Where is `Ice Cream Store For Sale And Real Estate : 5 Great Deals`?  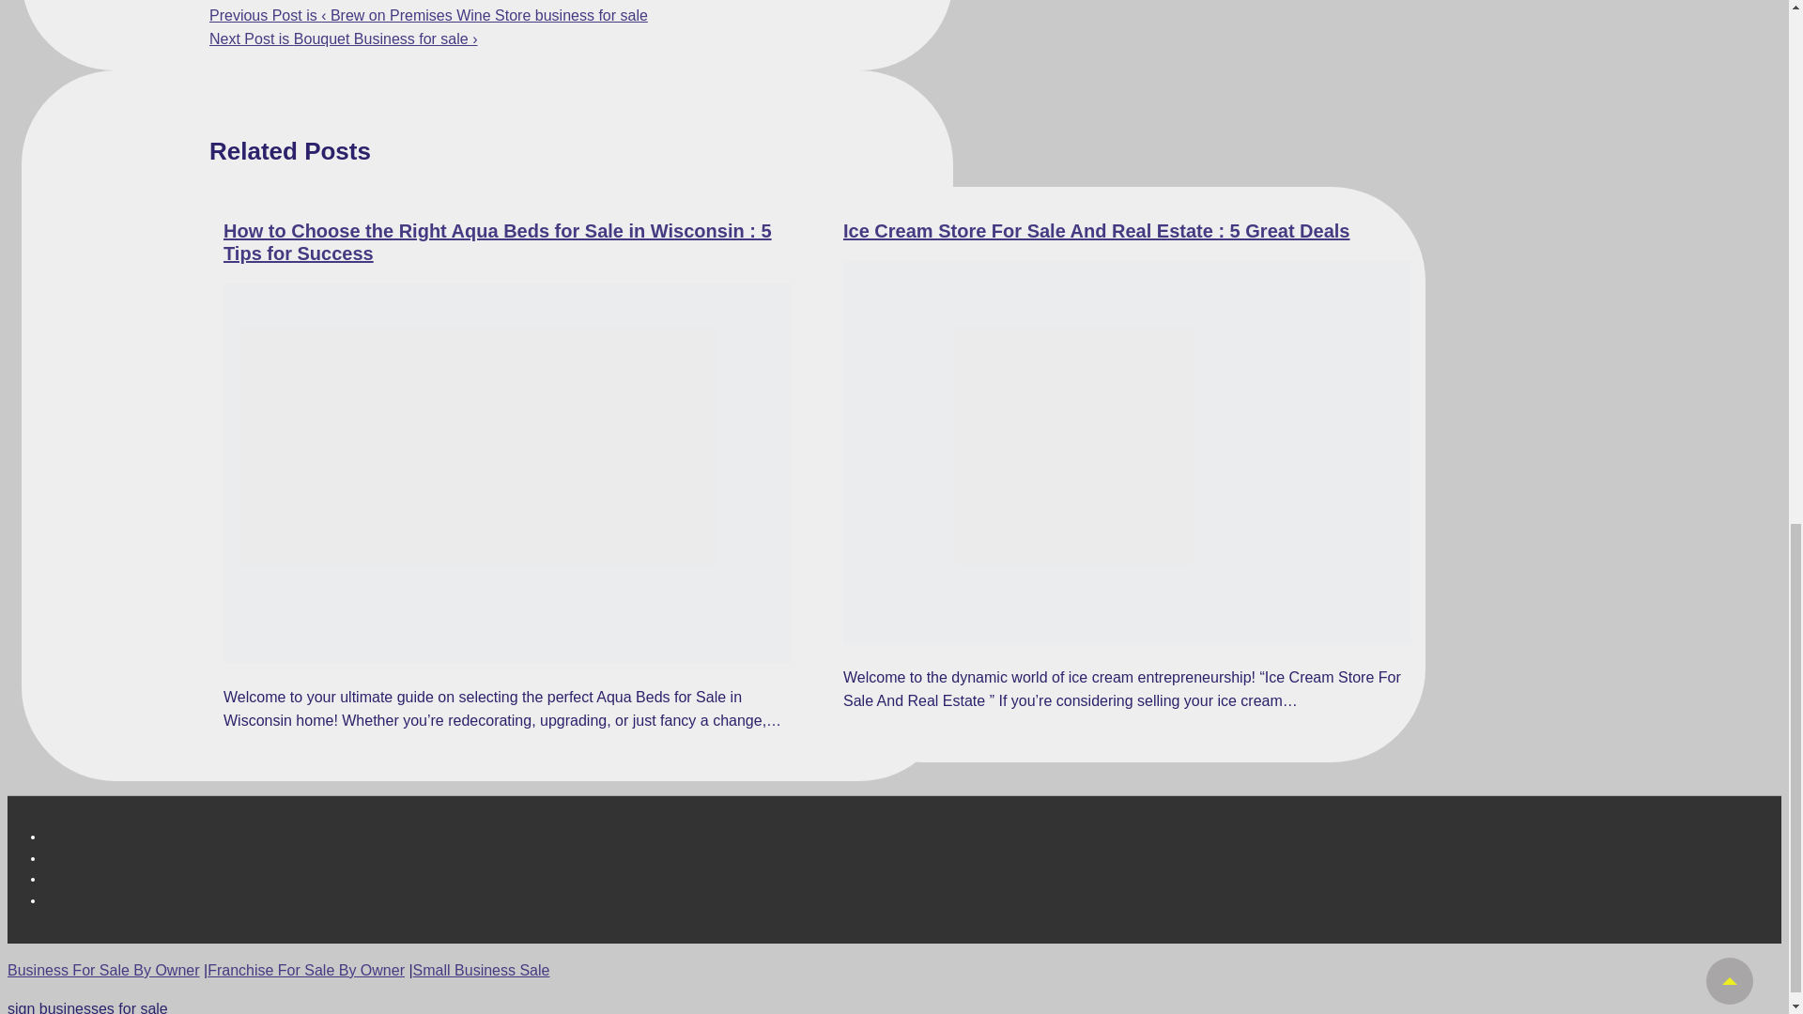
Ice Cream Store For Sale And Real Estate : 5 Great Deals is located at coordinates (1096, 231).